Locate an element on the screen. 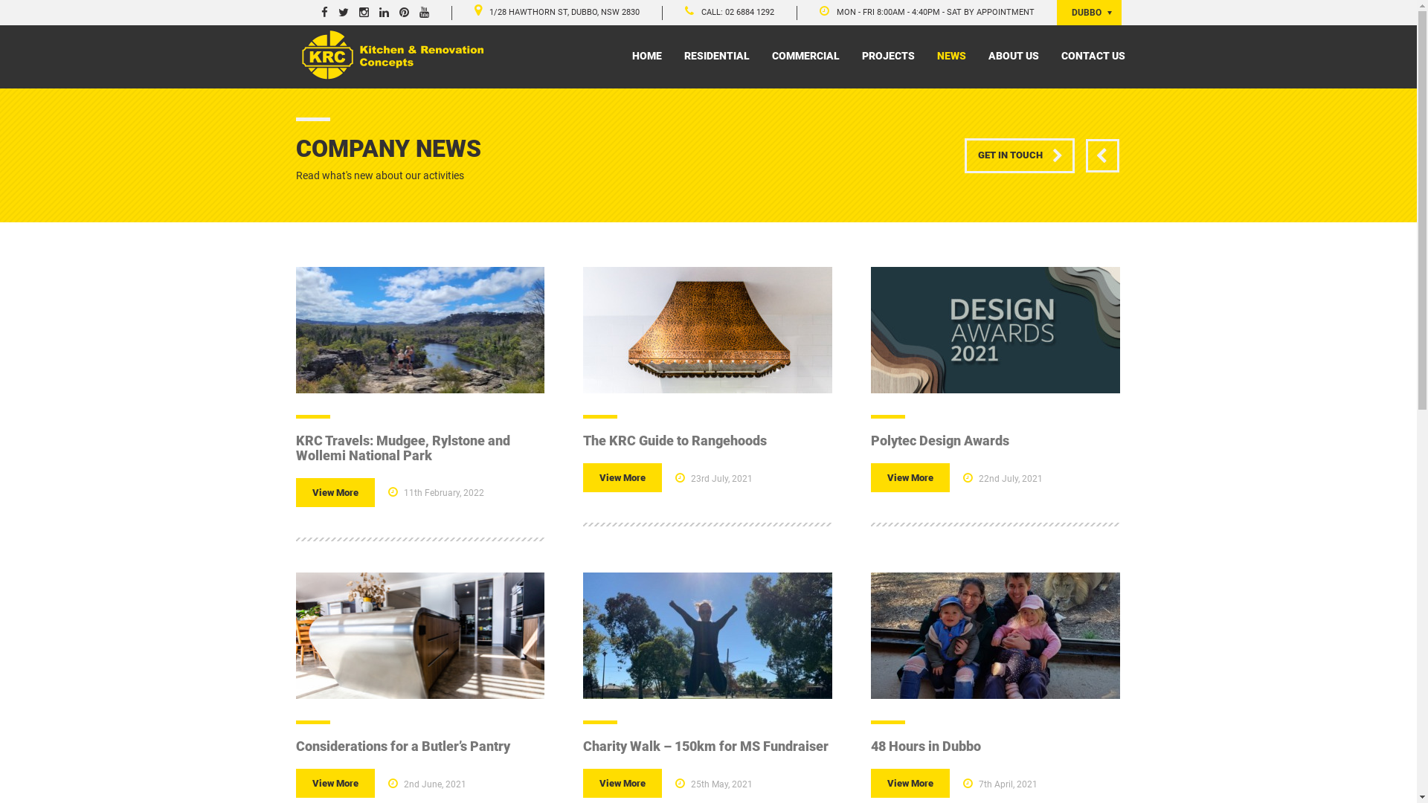  View More is located at coordinates (335, 493).